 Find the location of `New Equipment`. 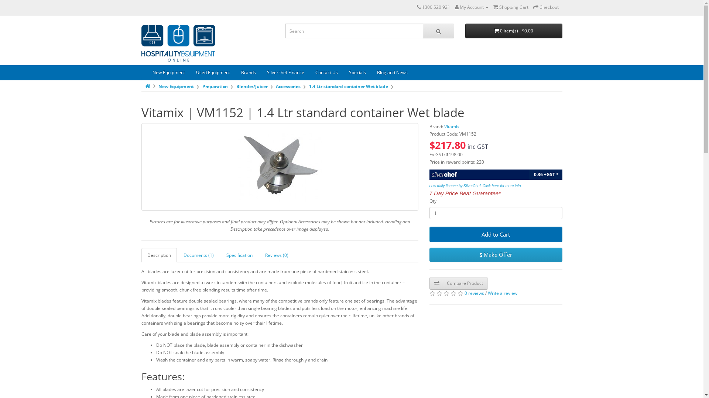

New Equipment is located at coordinates (176, 86).